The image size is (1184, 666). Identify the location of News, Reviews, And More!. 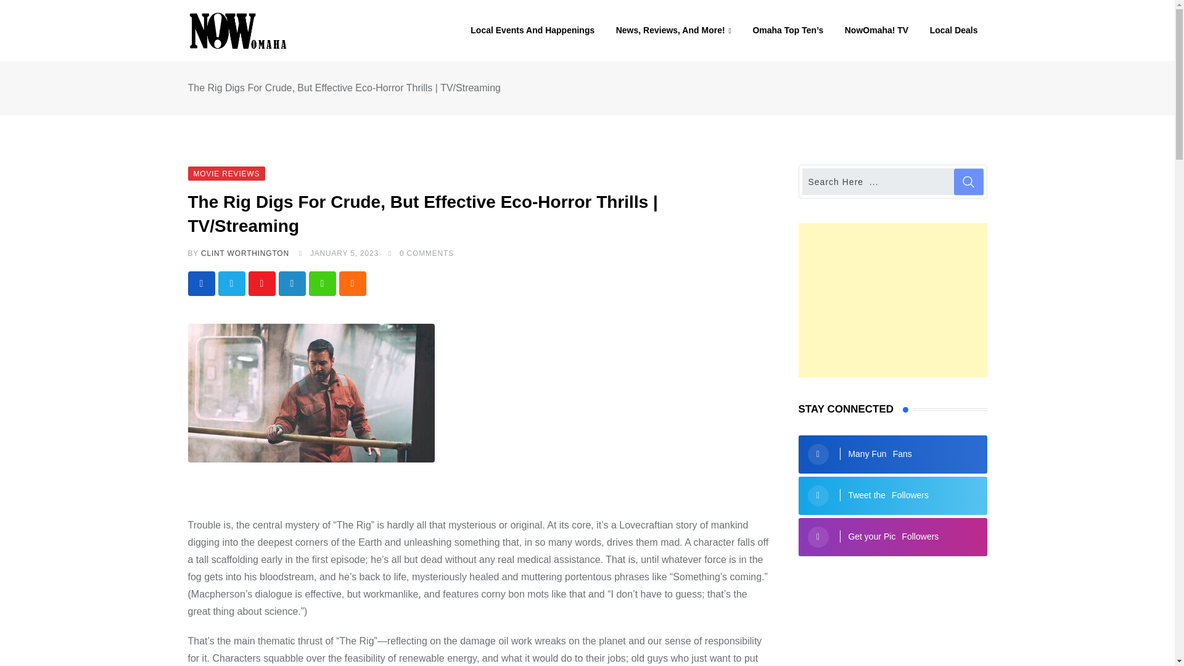
(673, 31).